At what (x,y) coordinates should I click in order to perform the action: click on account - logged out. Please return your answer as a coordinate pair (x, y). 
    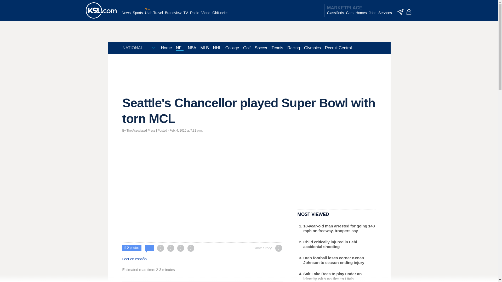
    Looking at the image, I should click on (409, 12).